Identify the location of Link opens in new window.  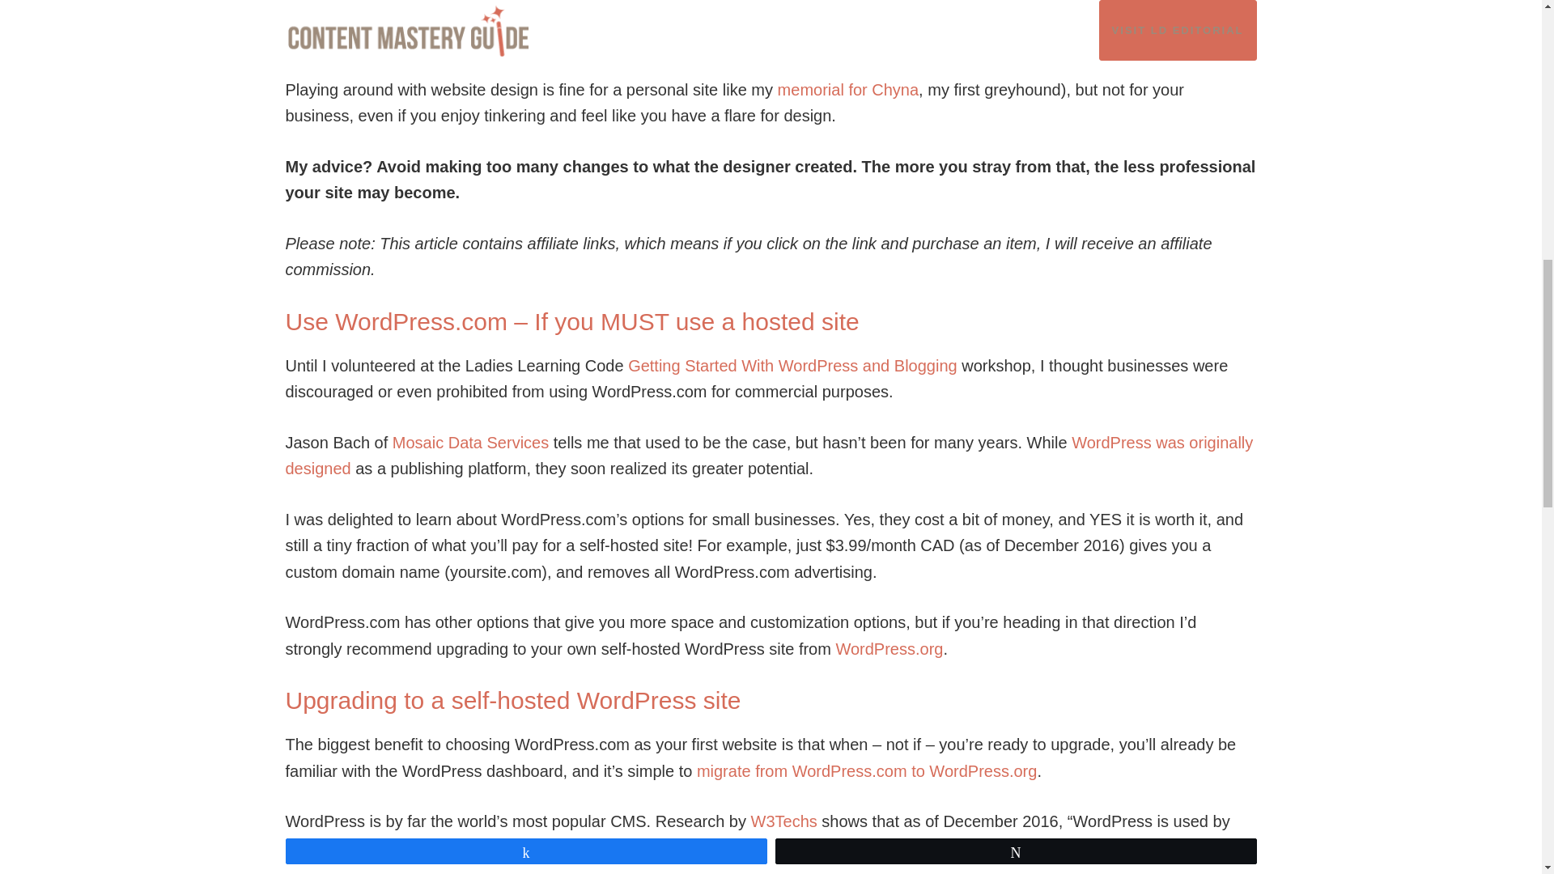
(783, 821).